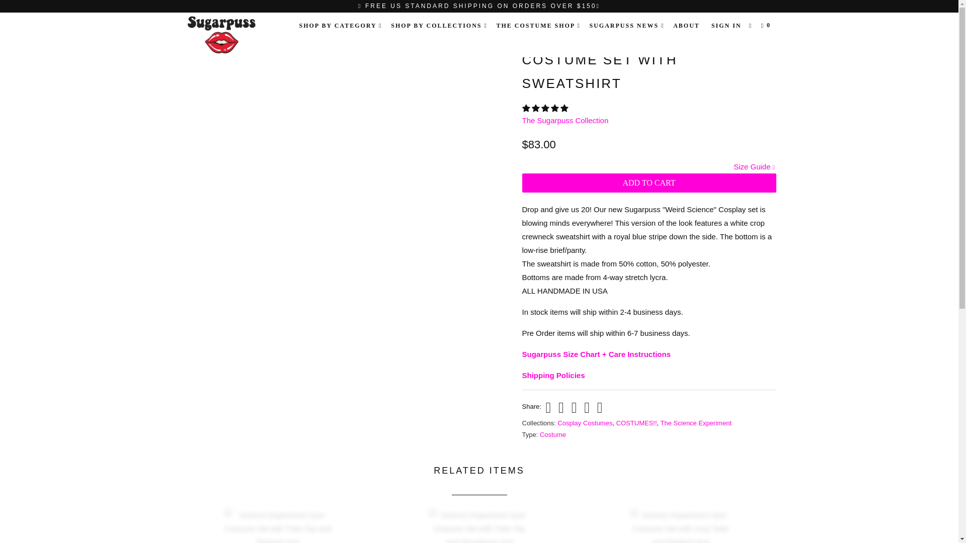  I want to click on The Sugarpuss Collection, so click(233, 35).